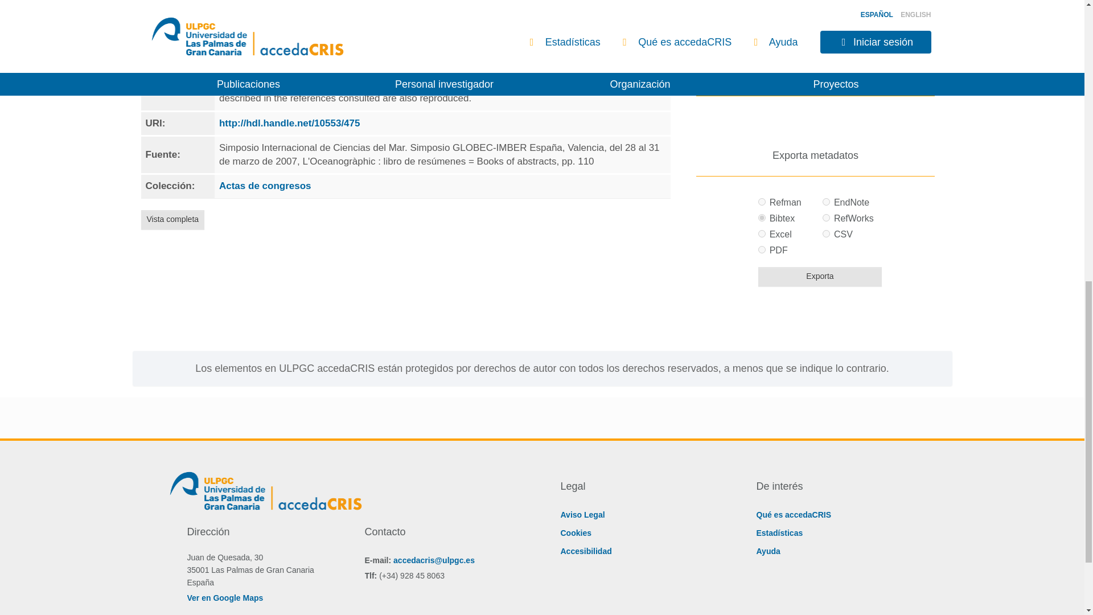  What do you see at coordinates (826, 202) in the screenshot?
I see `endnote` at bounding box center [826, 202].